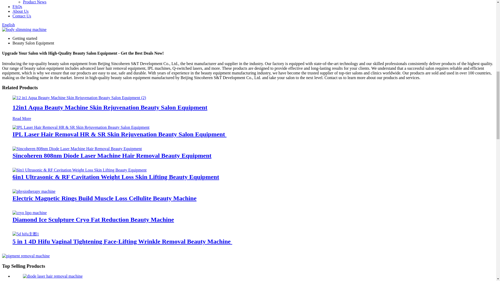 This screenshot has width=500, height=281. Describe the element at coordinates (93, 219) in the screenshot. I see `Diamond Ice Sculpture Cryo Fat Reduction Beauty Machine` at that location.